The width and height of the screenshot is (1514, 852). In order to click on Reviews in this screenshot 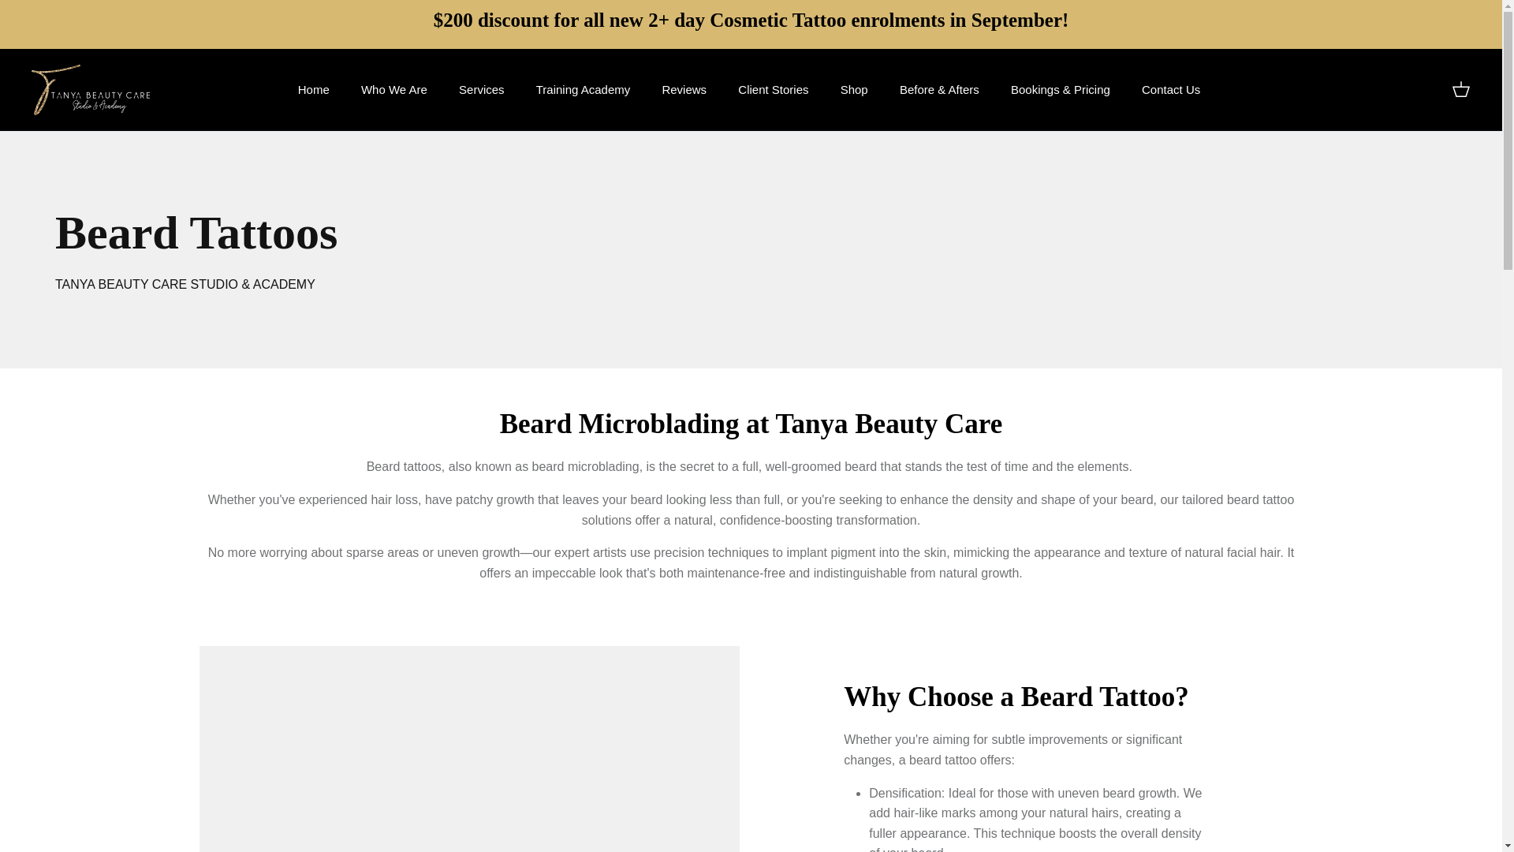, I will do `click(684, 90)`.